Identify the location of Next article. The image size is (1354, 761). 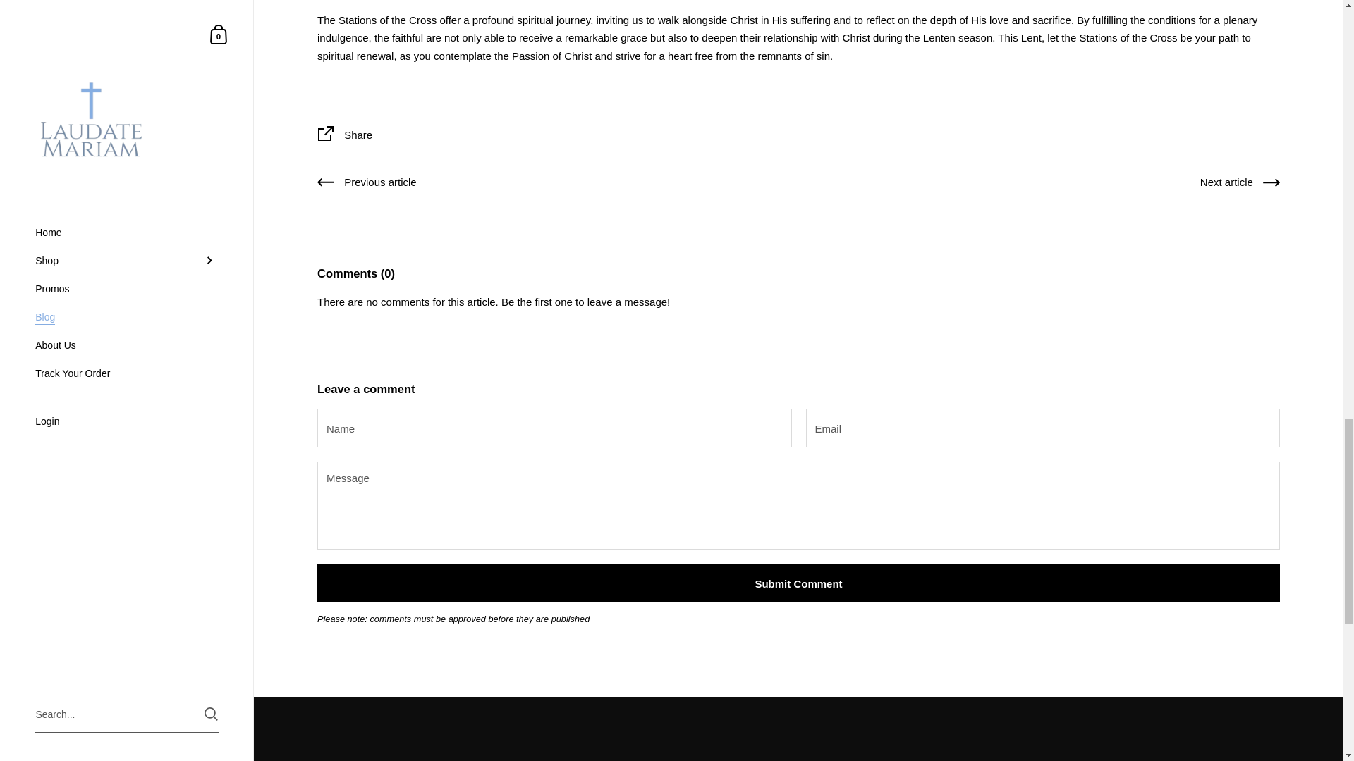
(1240, 185).